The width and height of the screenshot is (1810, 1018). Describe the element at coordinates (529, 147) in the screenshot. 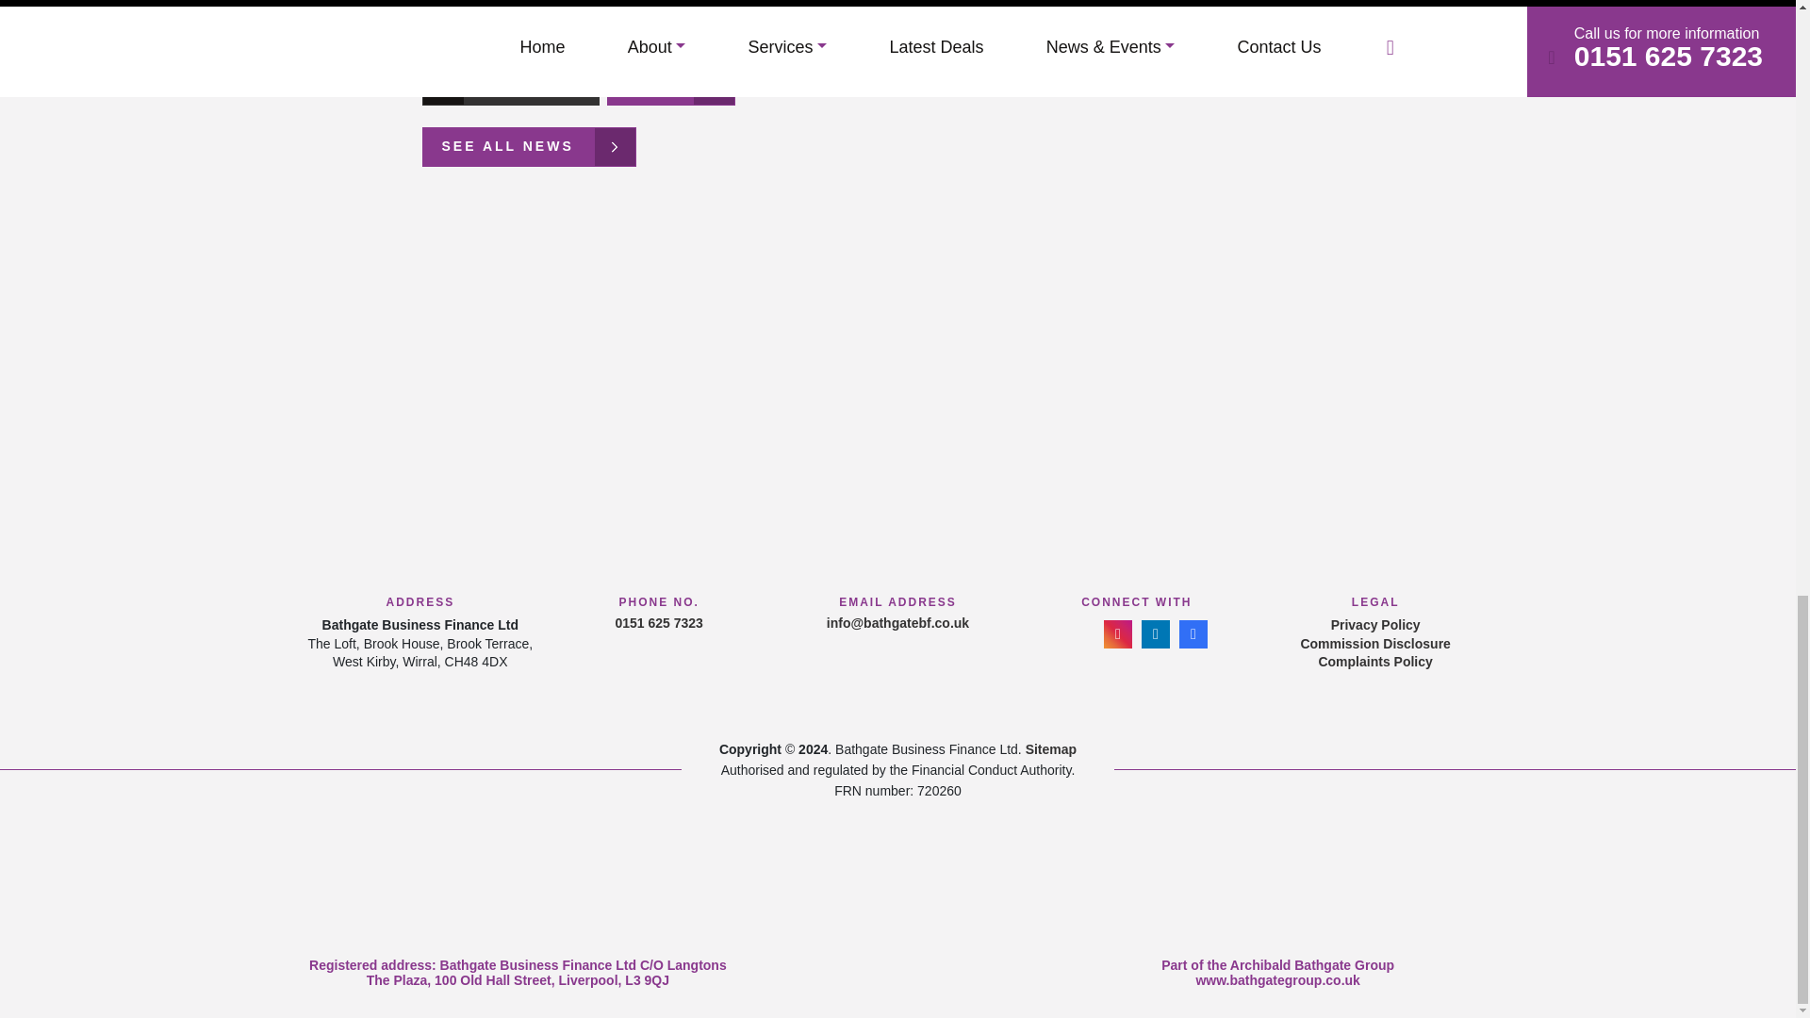

I see `SEE ALL NEWS` at that location.